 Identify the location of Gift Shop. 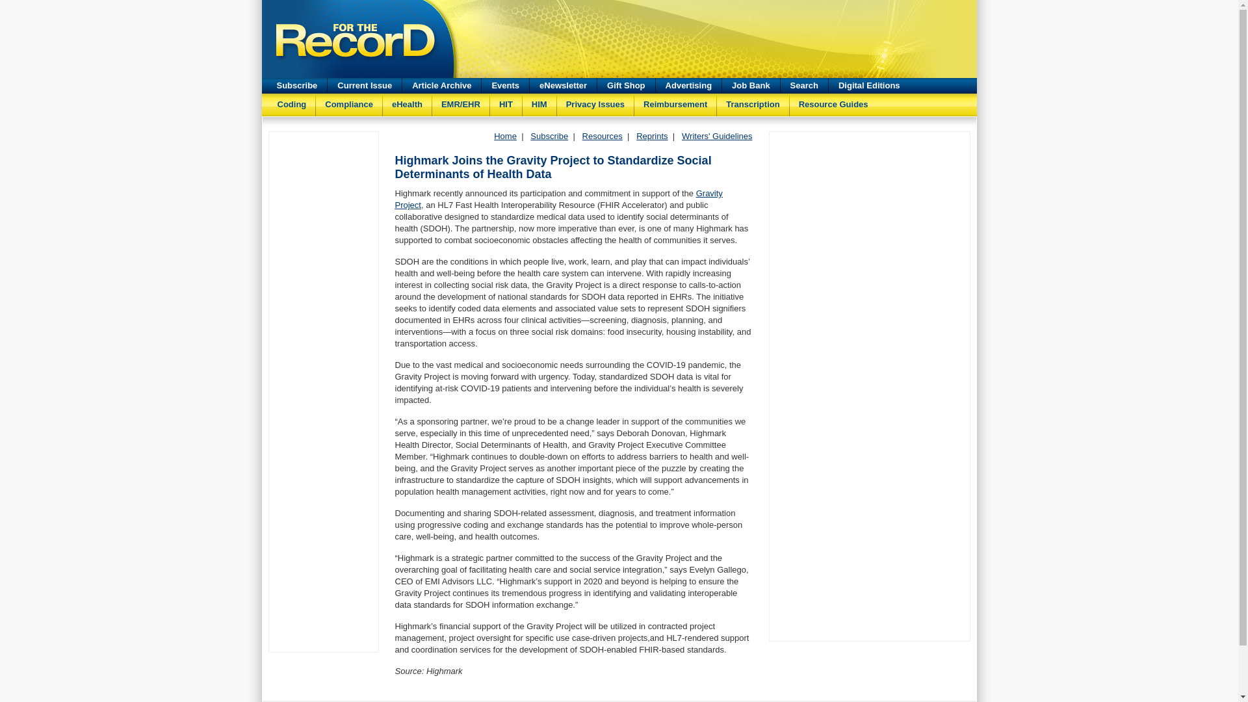
(627, 85).